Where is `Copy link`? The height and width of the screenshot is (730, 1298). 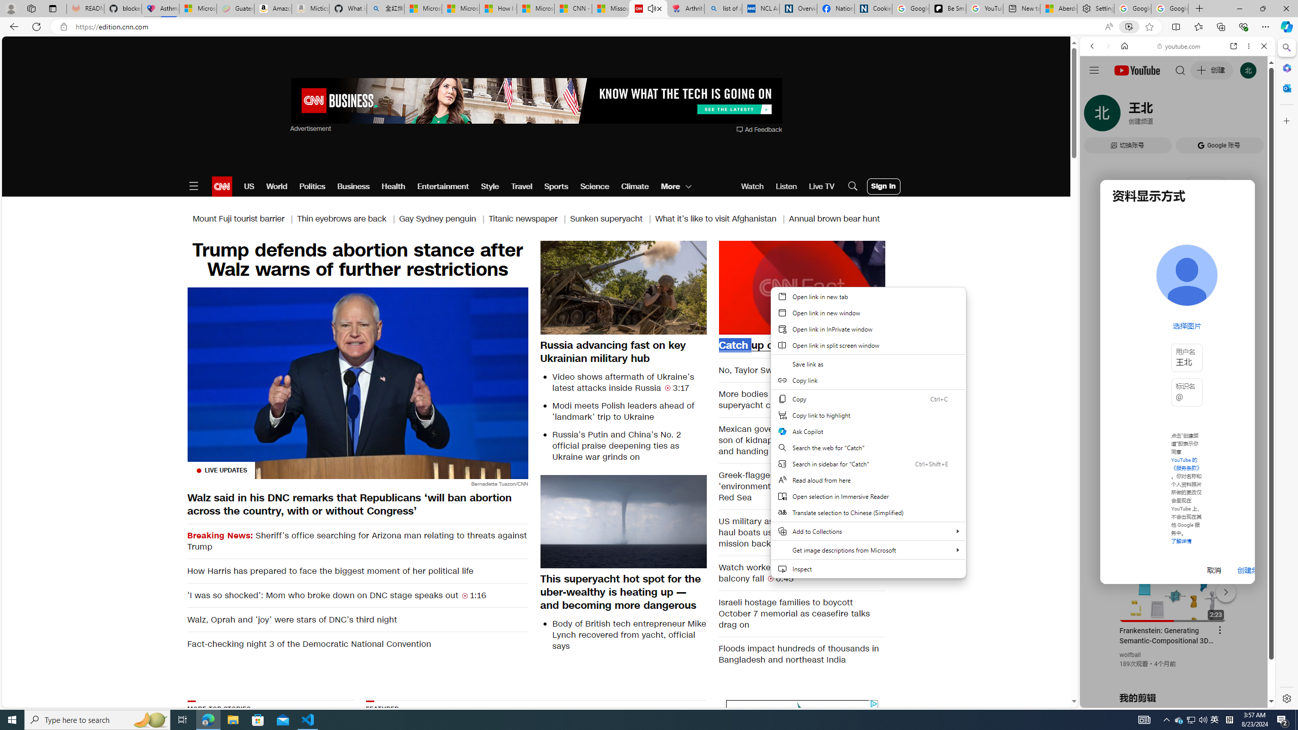 Copy link is located at coordinates (868, 380).